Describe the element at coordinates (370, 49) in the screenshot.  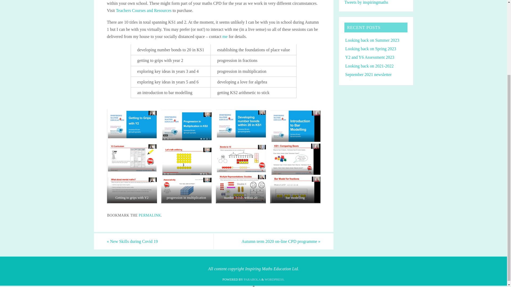
I see `Looking back on Spring 2023` at that location.